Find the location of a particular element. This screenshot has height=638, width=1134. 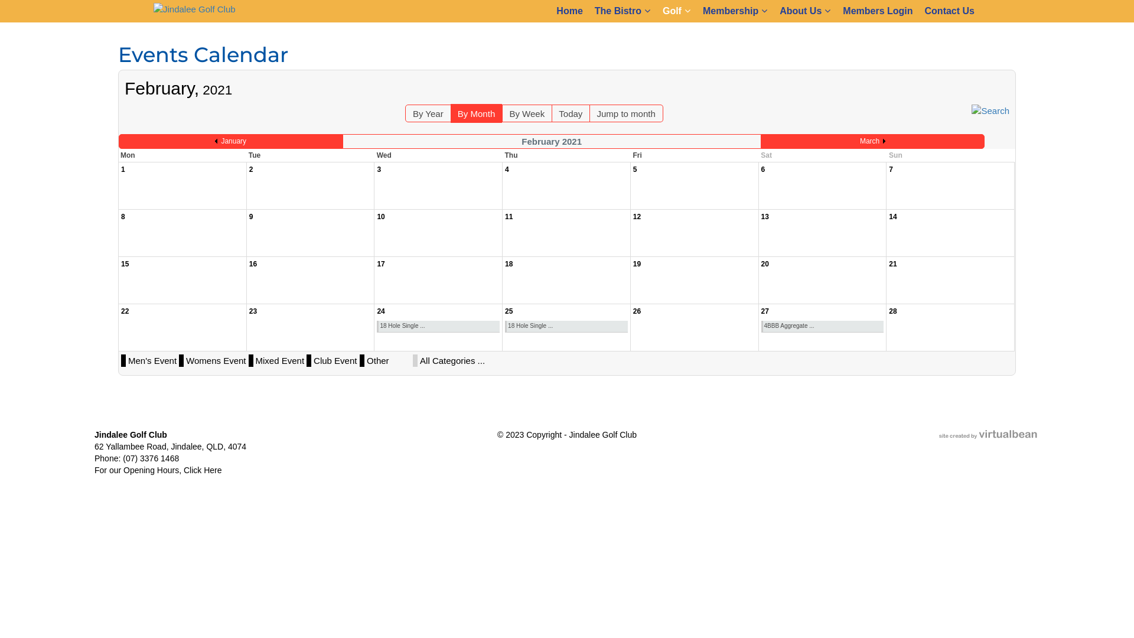

All Categories ... is located at coordinates (452, 360).